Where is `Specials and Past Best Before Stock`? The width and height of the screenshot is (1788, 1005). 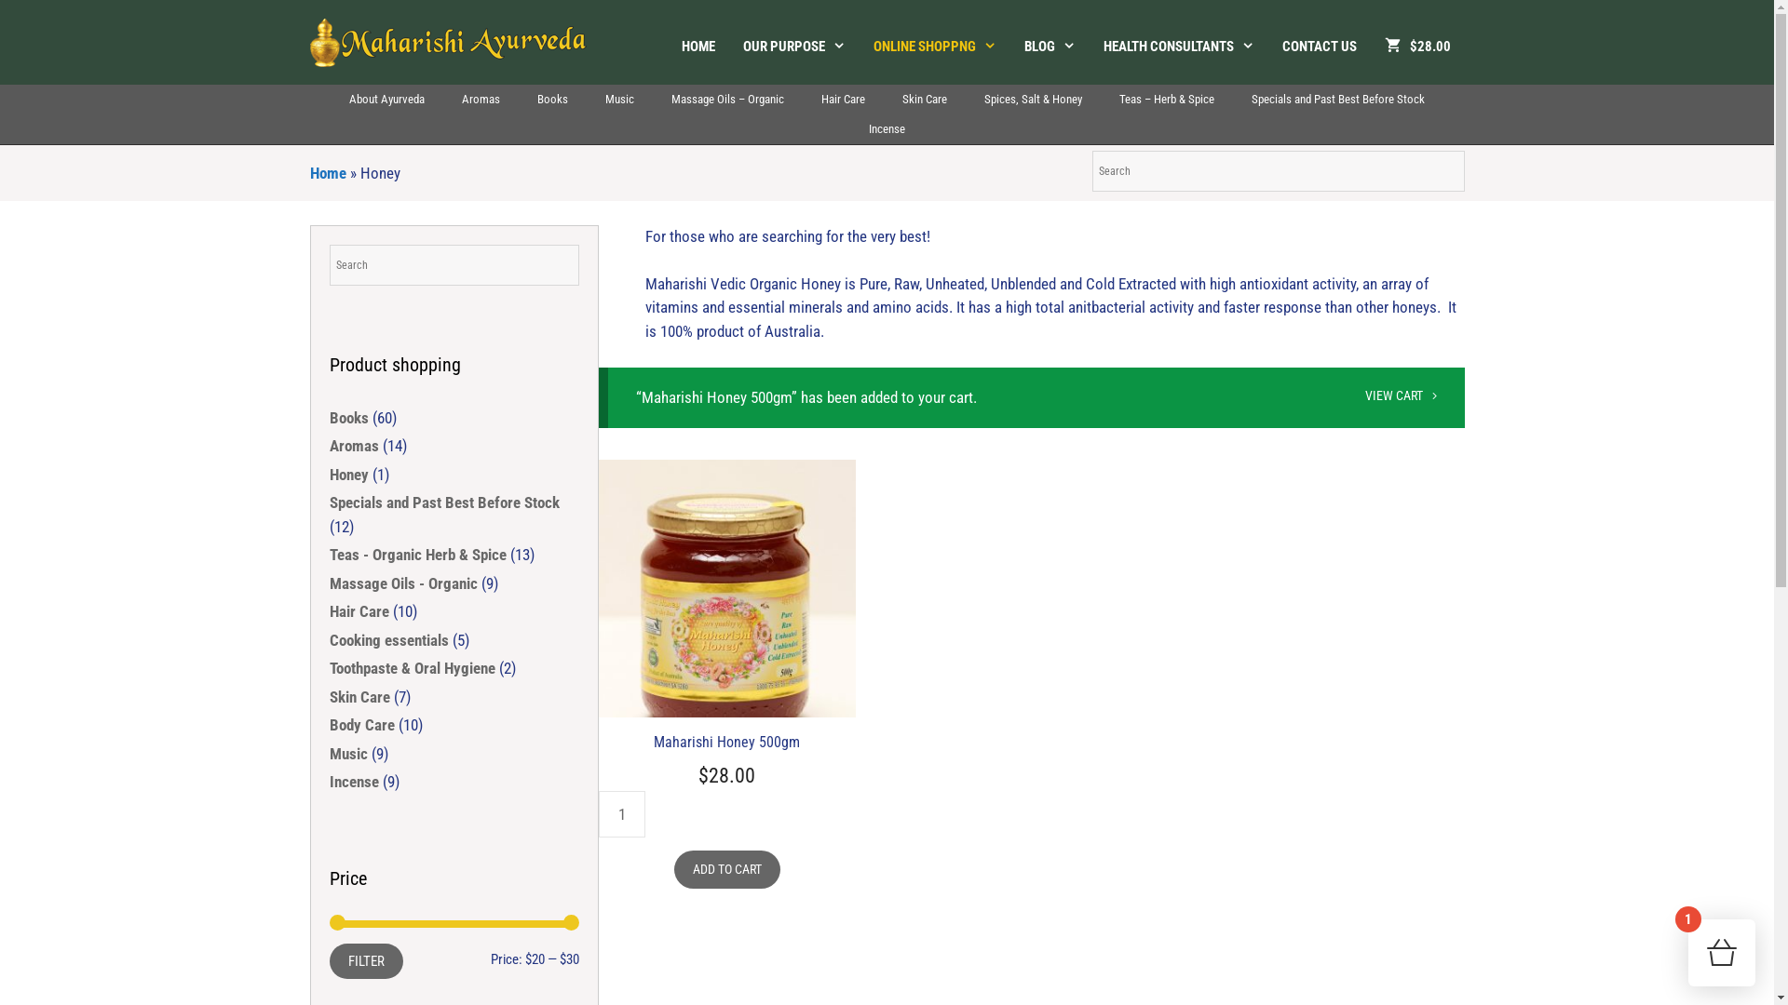
Specials and Past Best Before Stock is located at coordinates (445, 502).